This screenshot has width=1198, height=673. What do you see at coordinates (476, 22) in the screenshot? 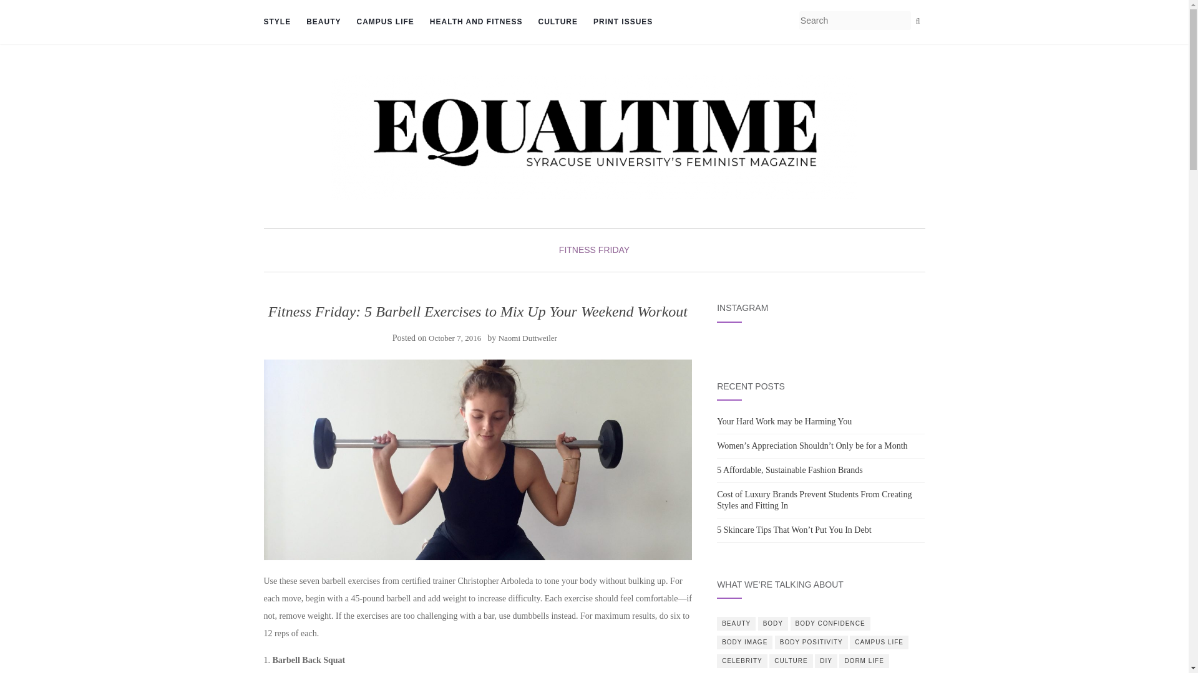
I see `HEALTH AND FITNESS` at bounding box center [476, 22].